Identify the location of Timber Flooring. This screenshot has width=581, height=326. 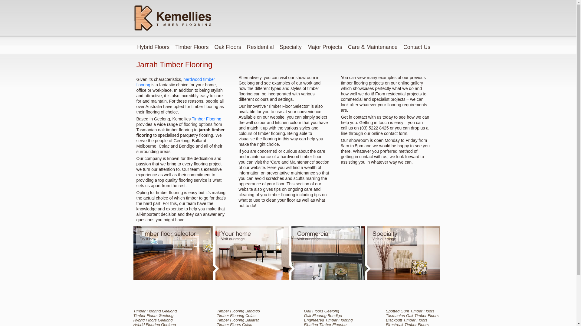
(207, 119).